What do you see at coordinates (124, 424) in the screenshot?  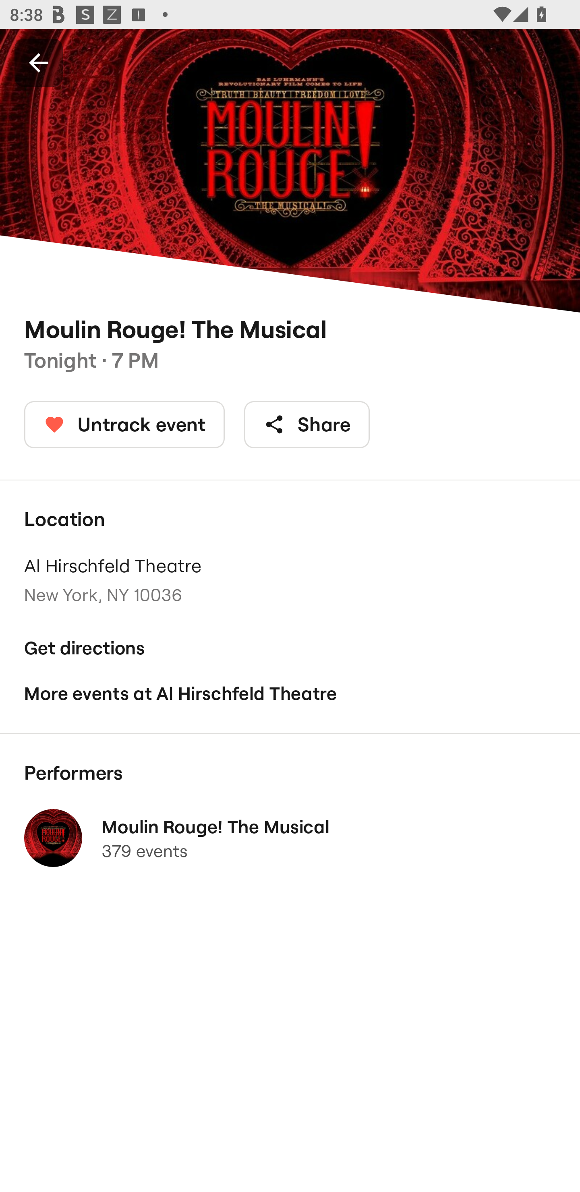 I see `Untrack event` at bounding box center [124, 424].